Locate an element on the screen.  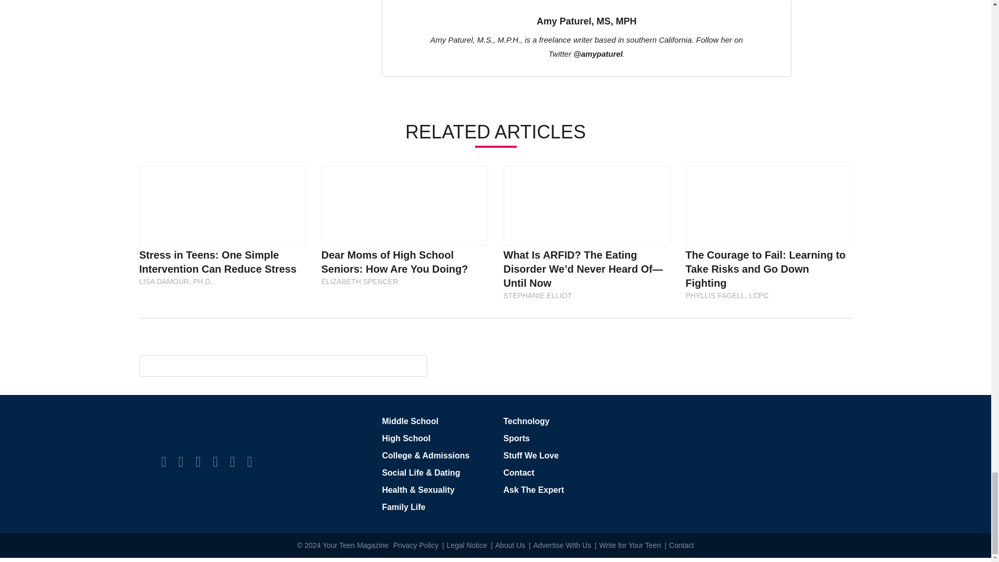
Facebook is located at coordinates (163, 461).